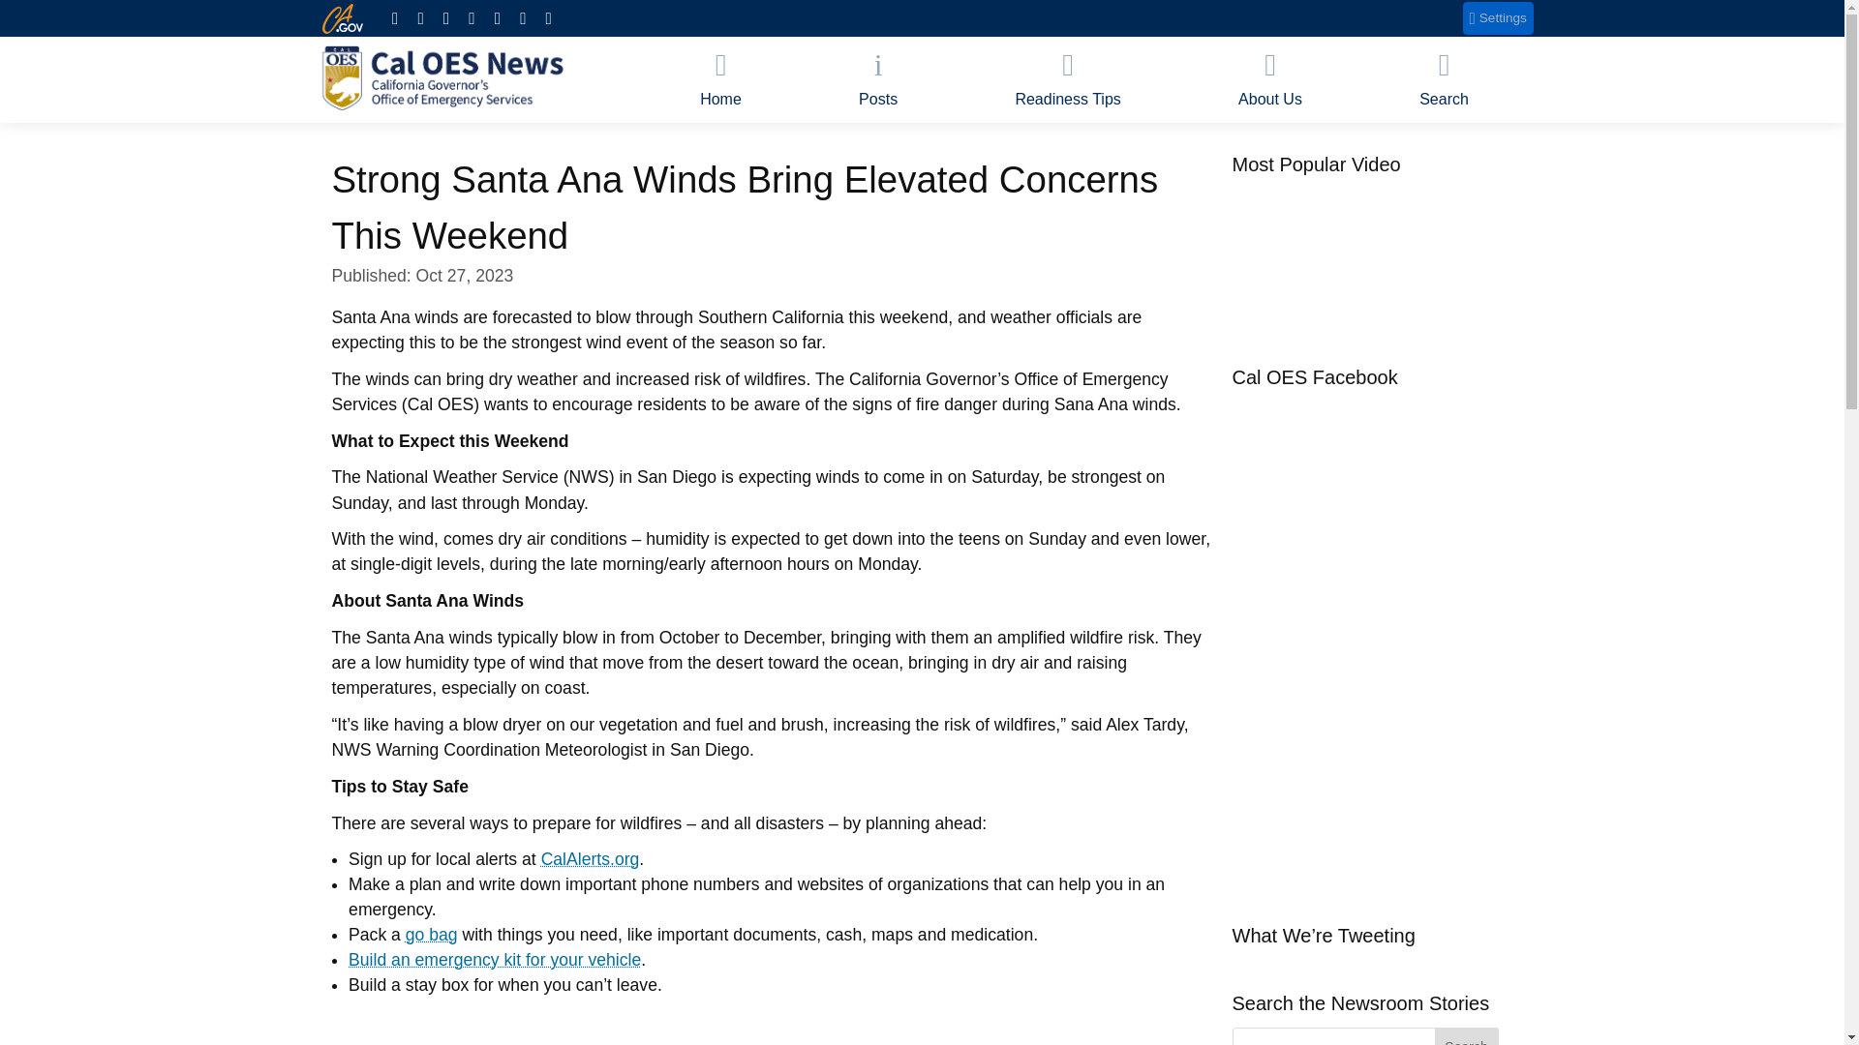 This screenshot has height=1045, width=1859. What do you see at coordinates (877, 79) in the screenshot?
I see `Posts` at bounding box center [877, 79].